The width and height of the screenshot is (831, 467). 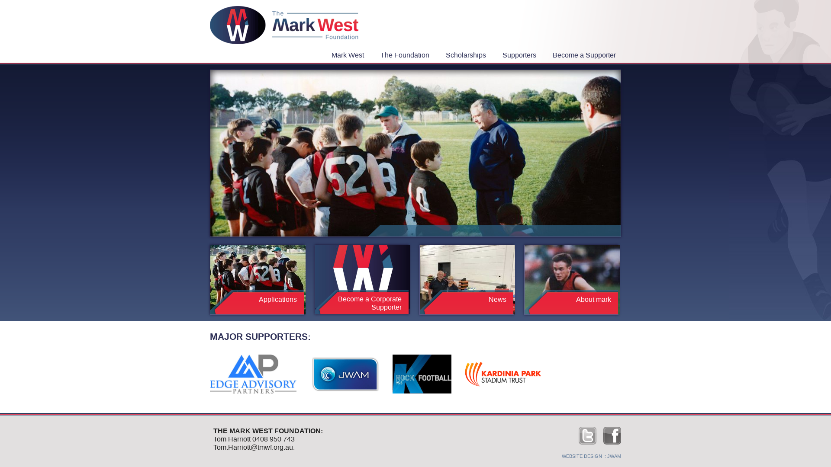 I want to click on JWAM, so click(x=614, y=457).